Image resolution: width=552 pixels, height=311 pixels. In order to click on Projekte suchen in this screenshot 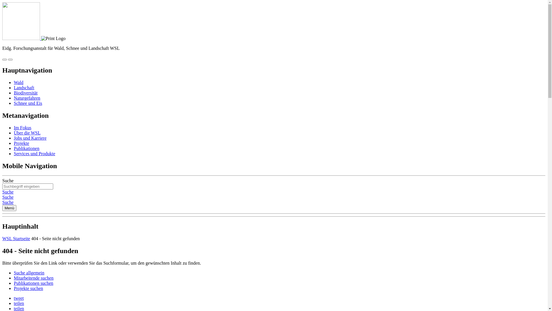, I will do `click(28, 289)`.